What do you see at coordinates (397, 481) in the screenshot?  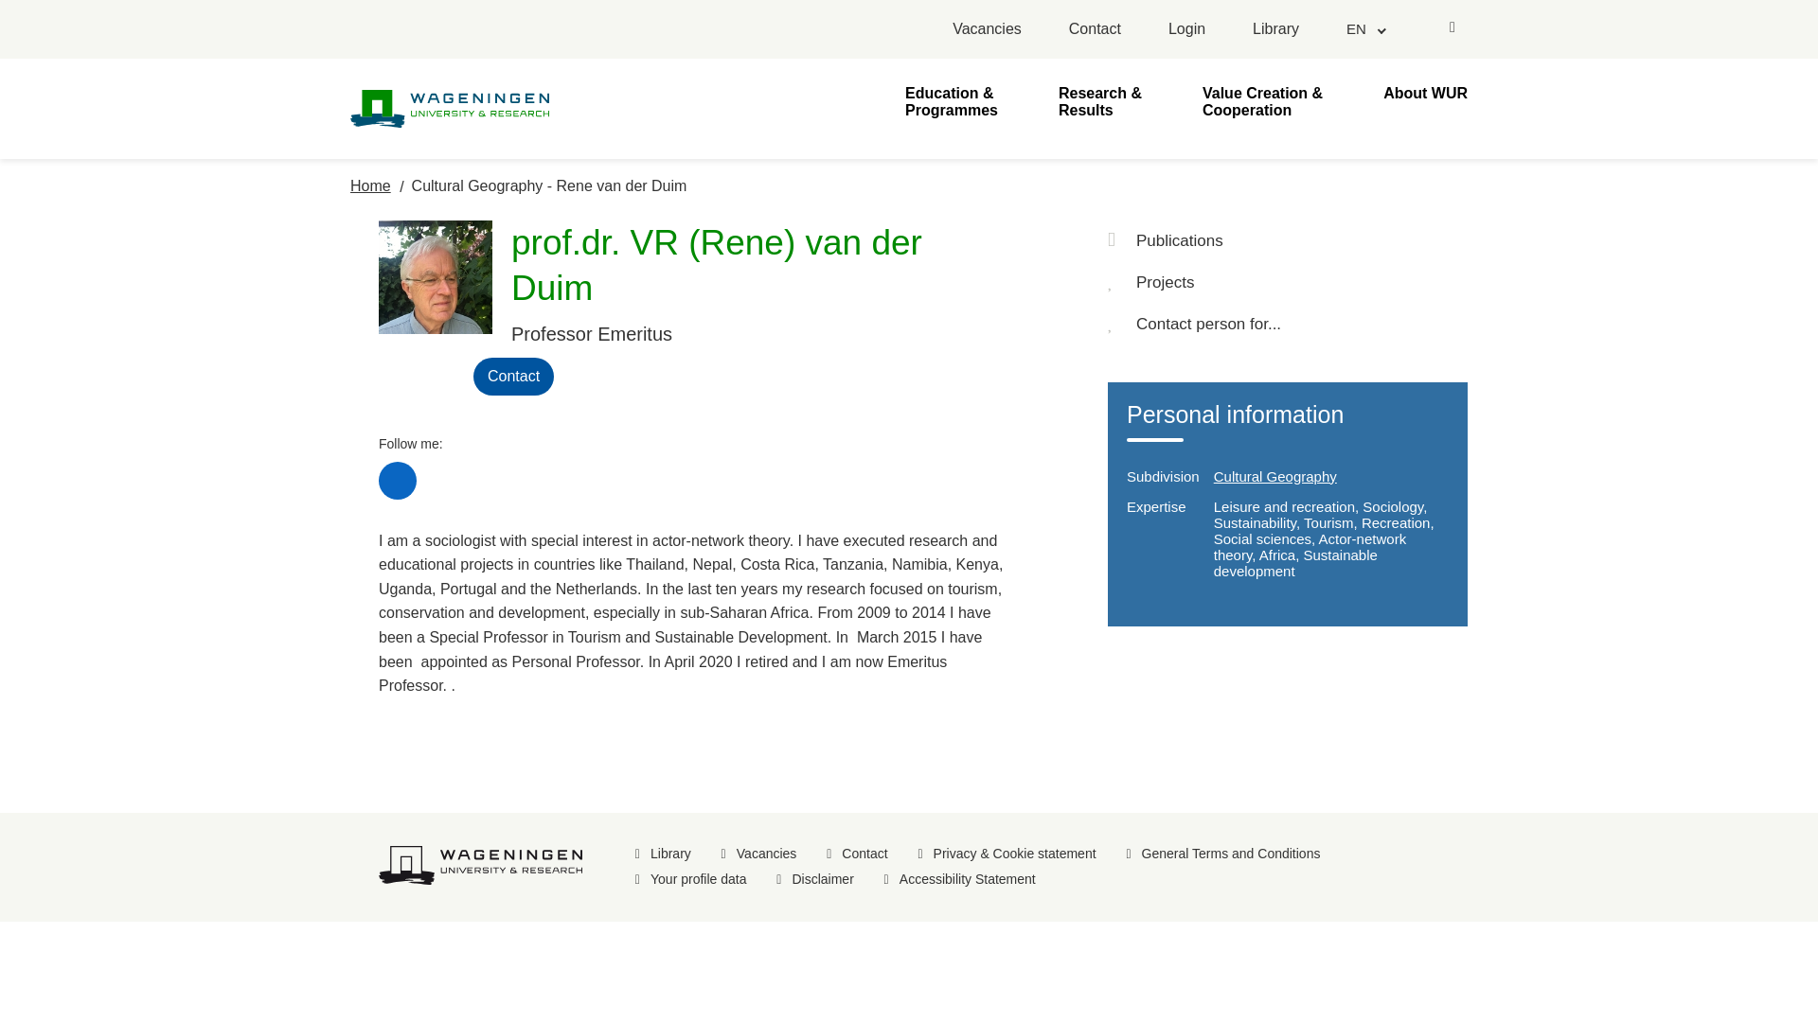 I see `Rene van der Duim op Linkedin` at bounding box center [397, 481].